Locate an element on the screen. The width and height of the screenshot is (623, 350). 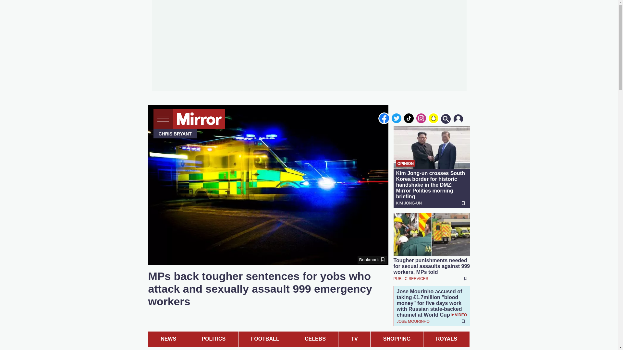
POLITICS is located at coordinates (214, 339).